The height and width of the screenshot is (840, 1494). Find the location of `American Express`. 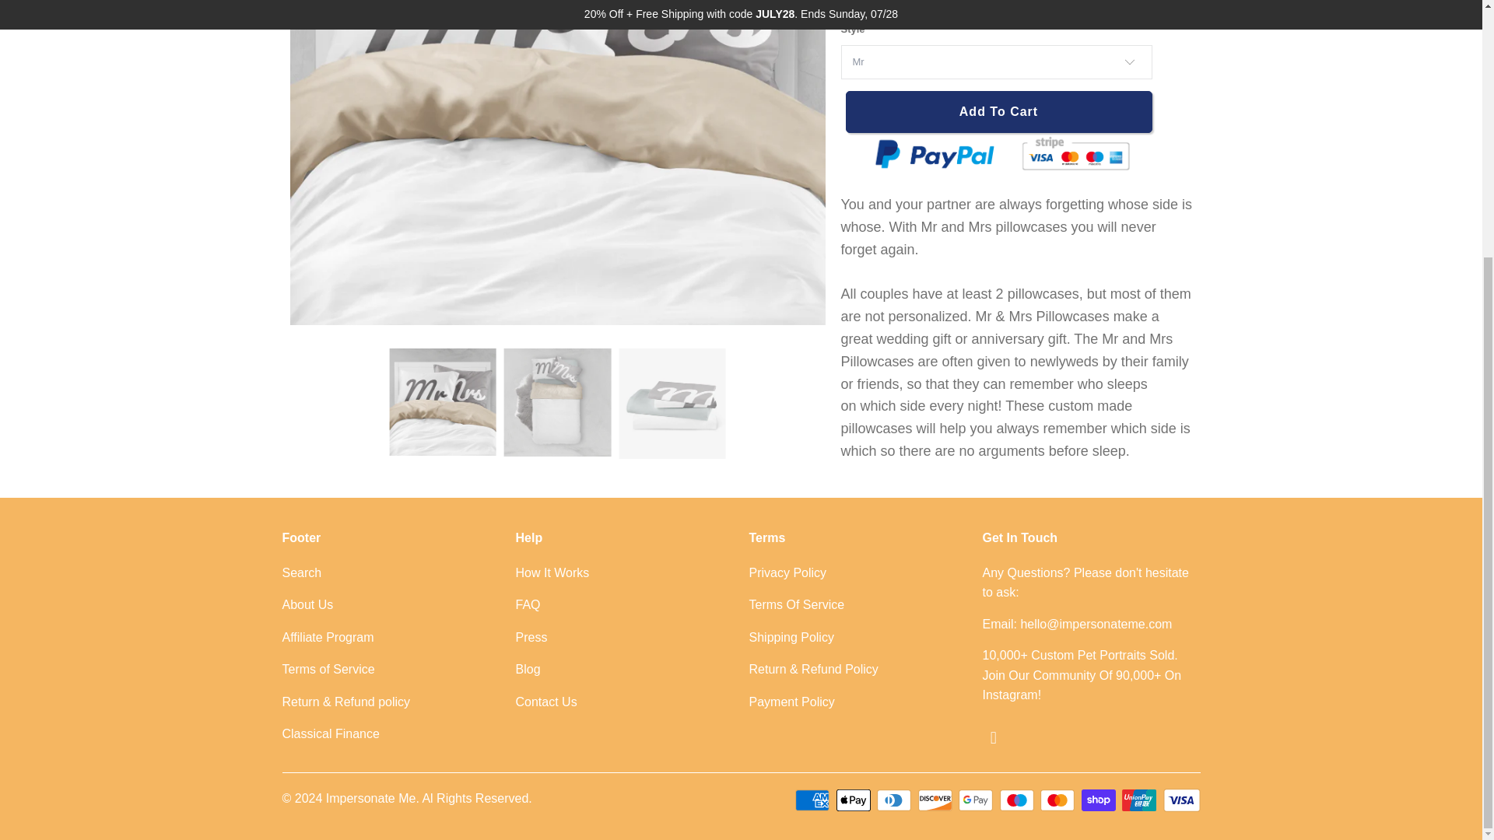

American Express is located at coordinates (813, 800).